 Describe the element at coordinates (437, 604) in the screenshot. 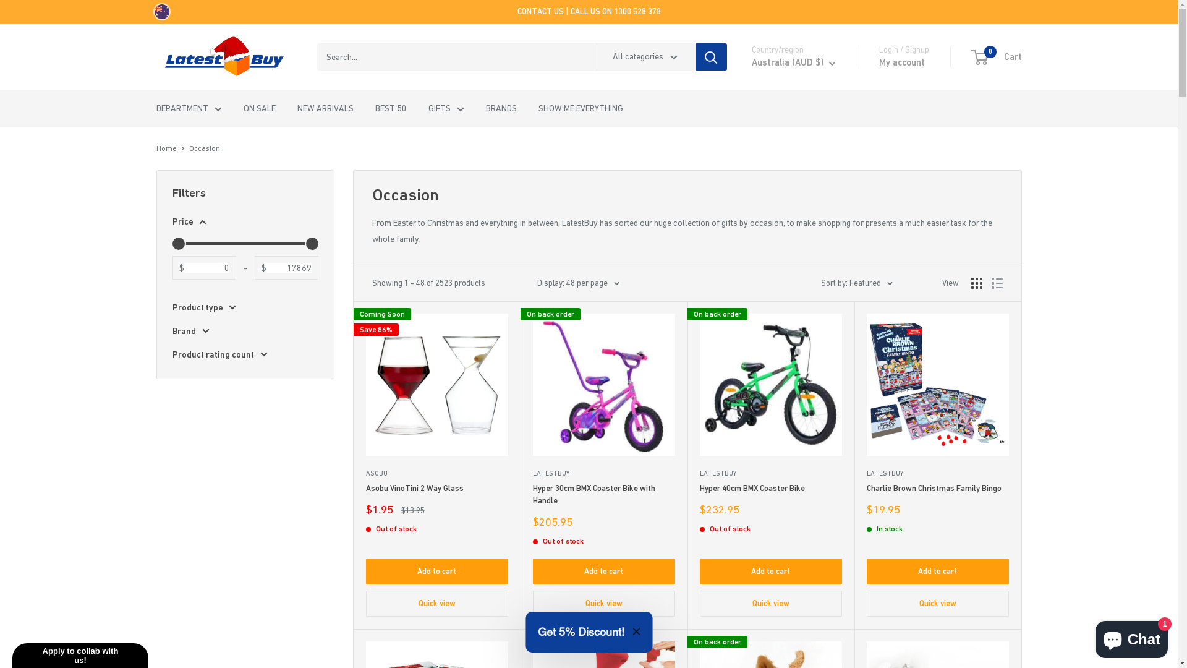

I see `Quick view` at that location.